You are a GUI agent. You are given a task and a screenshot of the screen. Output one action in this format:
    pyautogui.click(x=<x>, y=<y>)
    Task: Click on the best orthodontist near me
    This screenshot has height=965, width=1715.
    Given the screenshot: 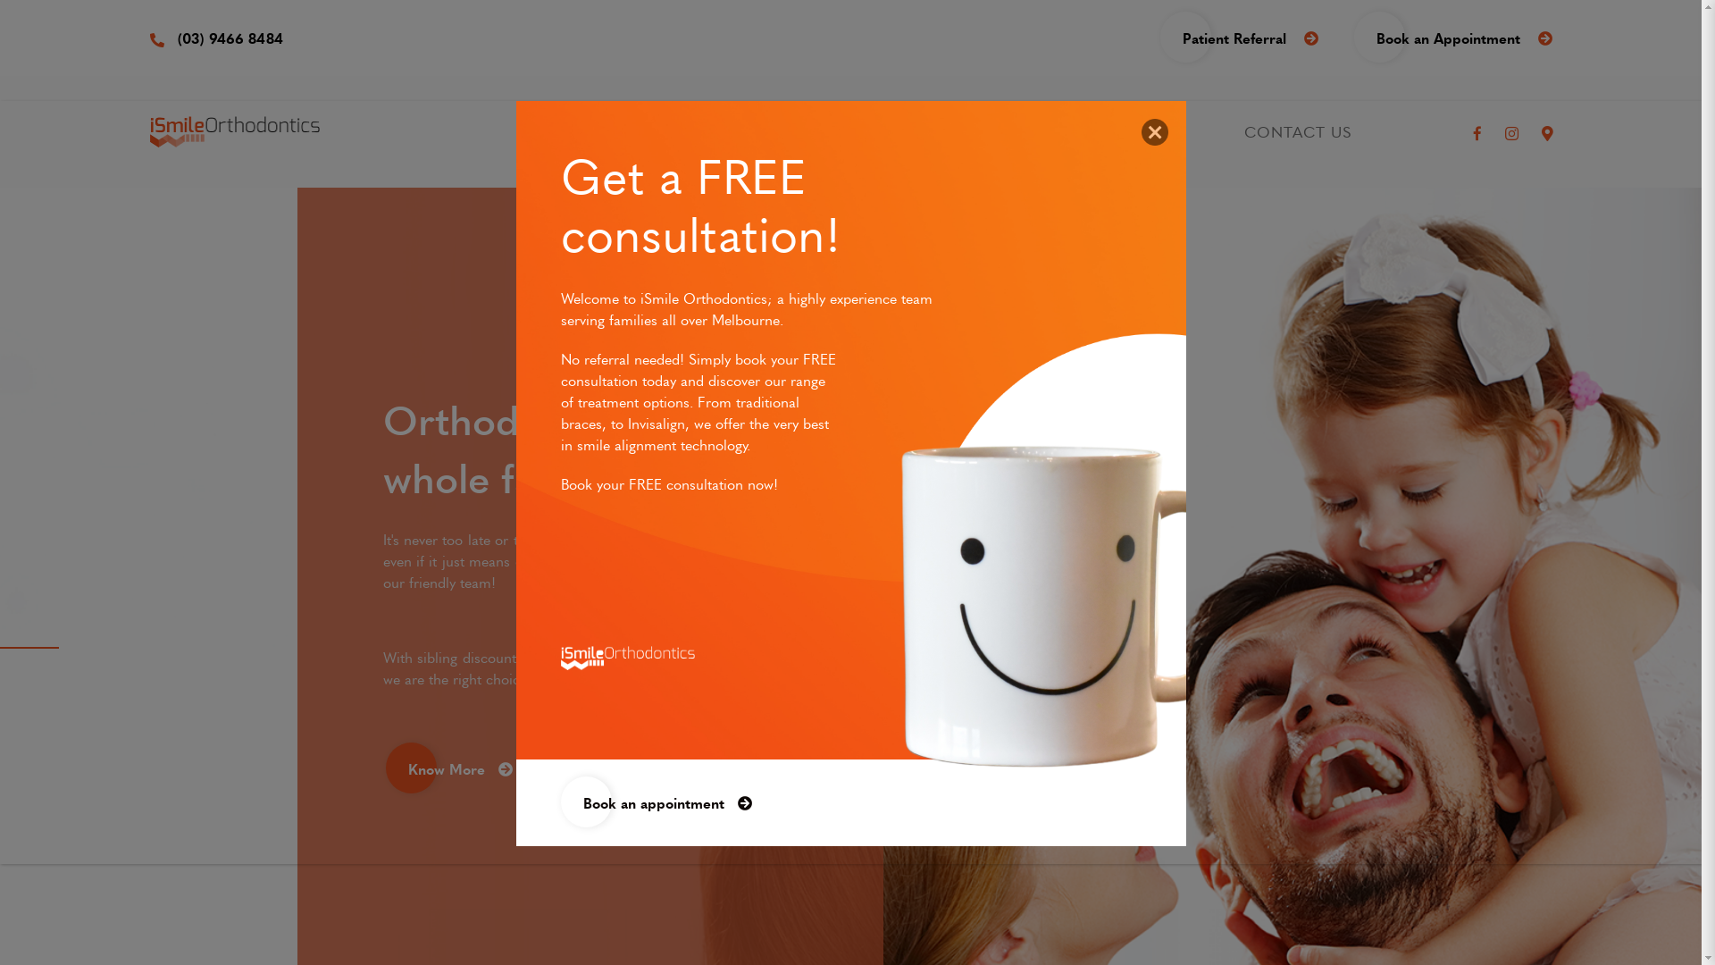 What is the action you would take?
    pyautogui.click(x=1079, y=605)
    